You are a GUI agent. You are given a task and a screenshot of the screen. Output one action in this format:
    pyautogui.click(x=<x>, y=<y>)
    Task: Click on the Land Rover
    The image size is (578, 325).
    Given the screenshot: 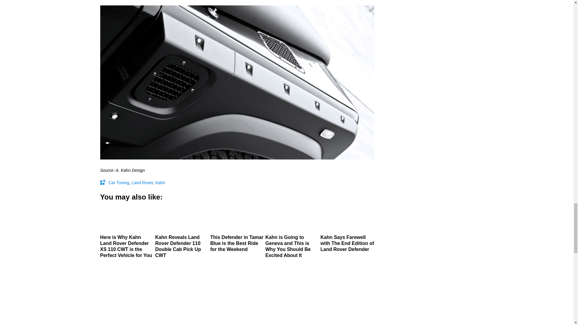 What is the action you would take?
    pyautogui.click(x=142, y=182)
    